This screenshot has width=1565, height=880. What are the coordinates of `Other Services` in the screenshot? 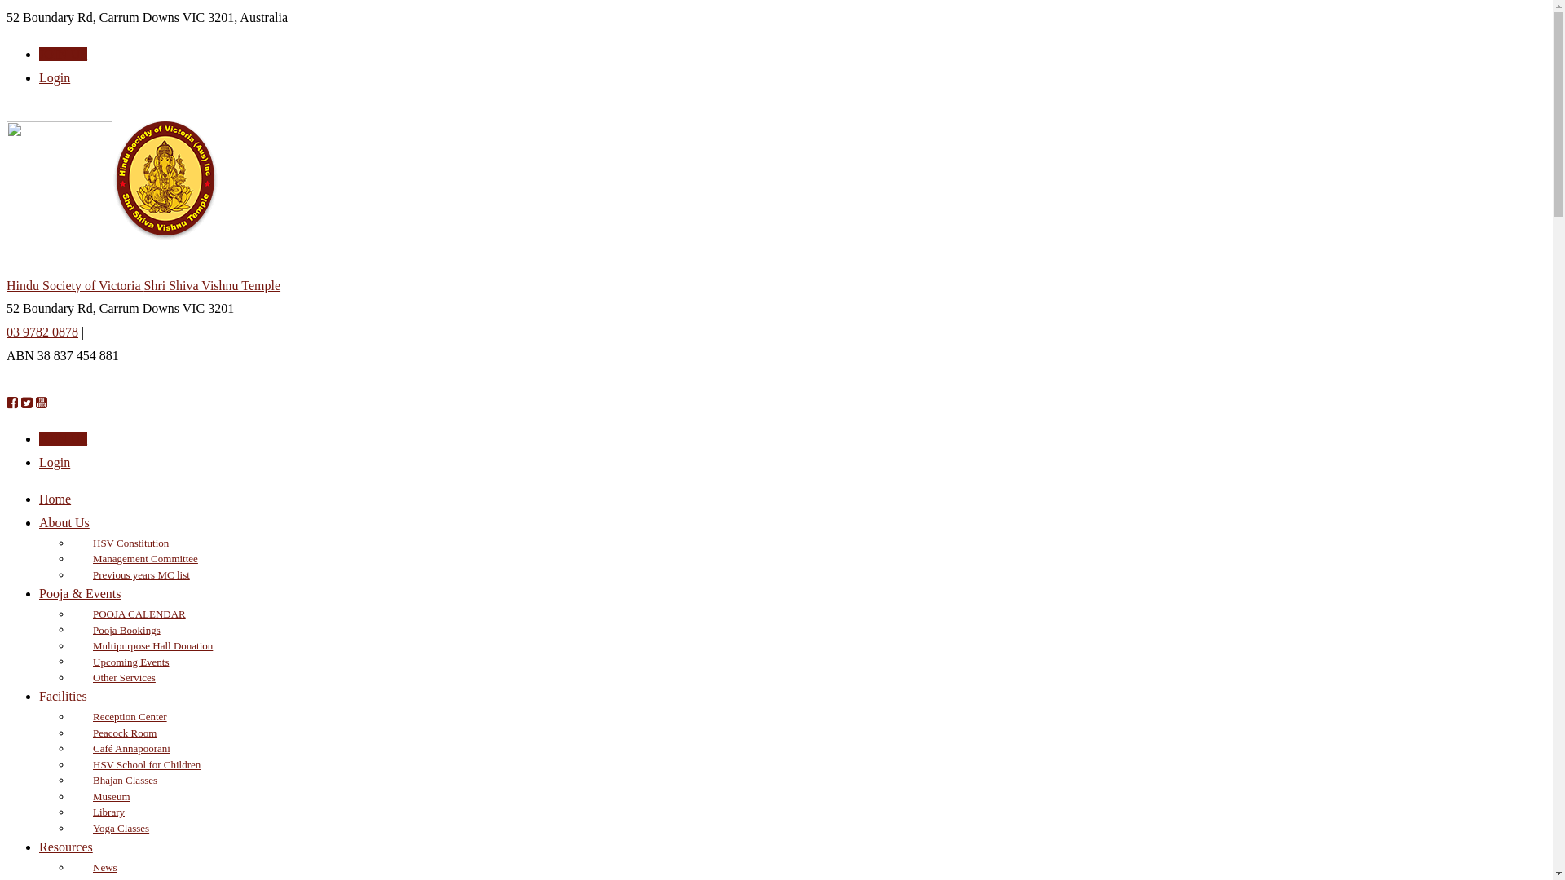 It's located at (122, 678).